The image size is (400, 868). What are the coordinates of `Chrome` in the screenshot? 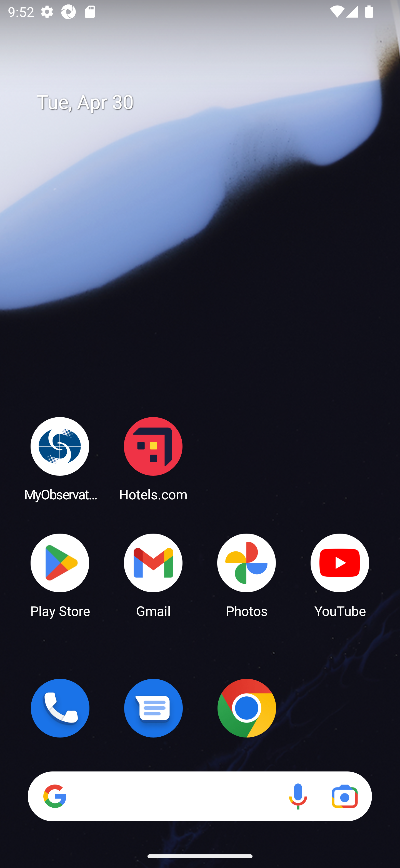 It's located at (247, 708).